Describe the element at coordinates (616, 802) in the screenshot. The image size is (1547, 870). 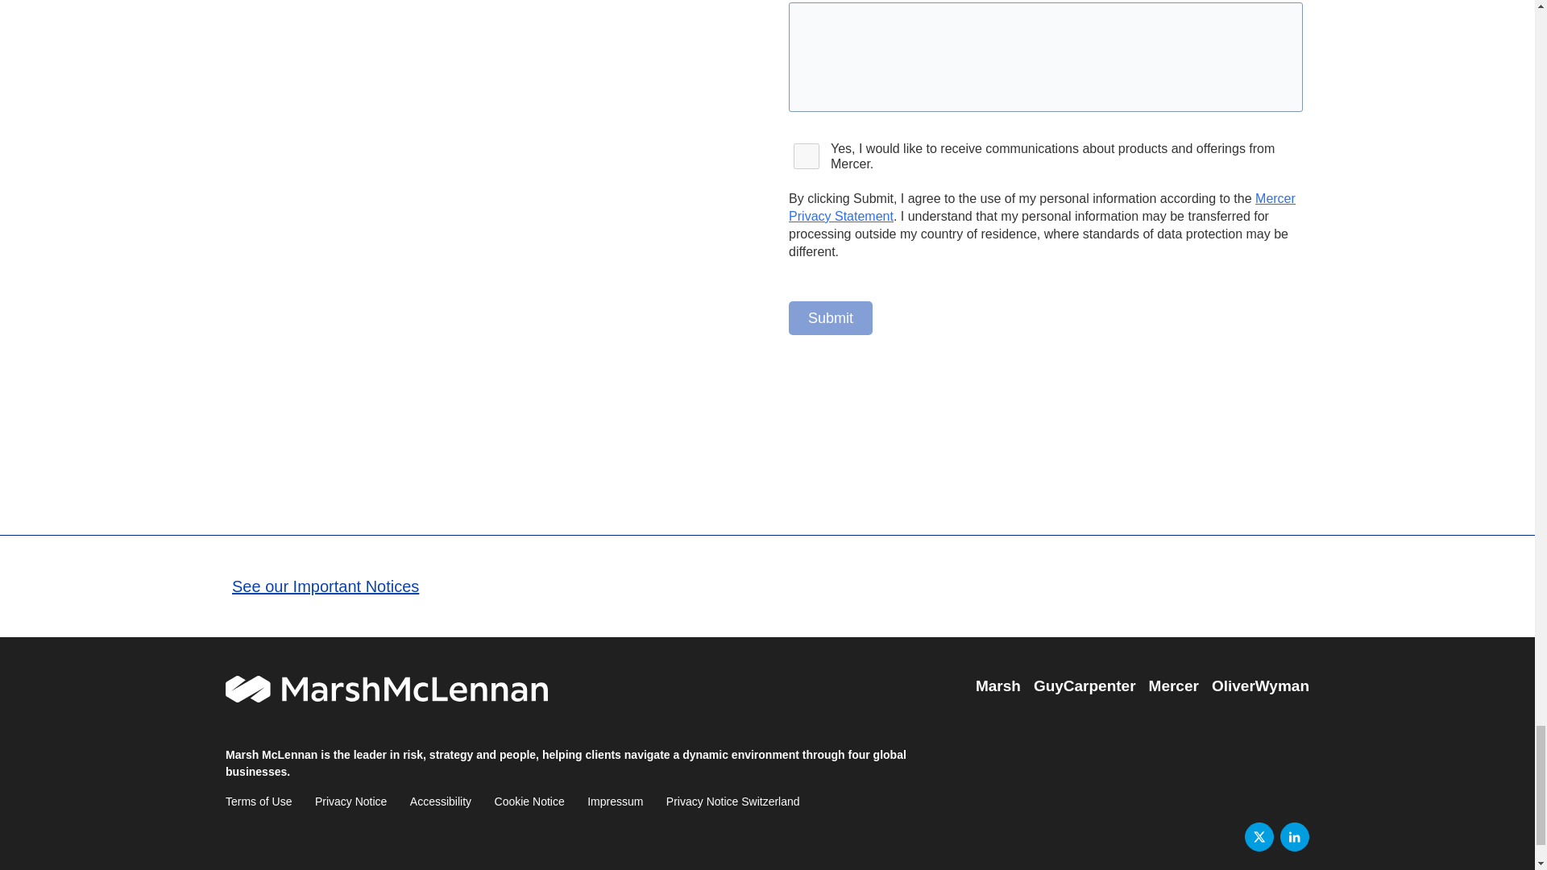
I see `Impressum` at that location.